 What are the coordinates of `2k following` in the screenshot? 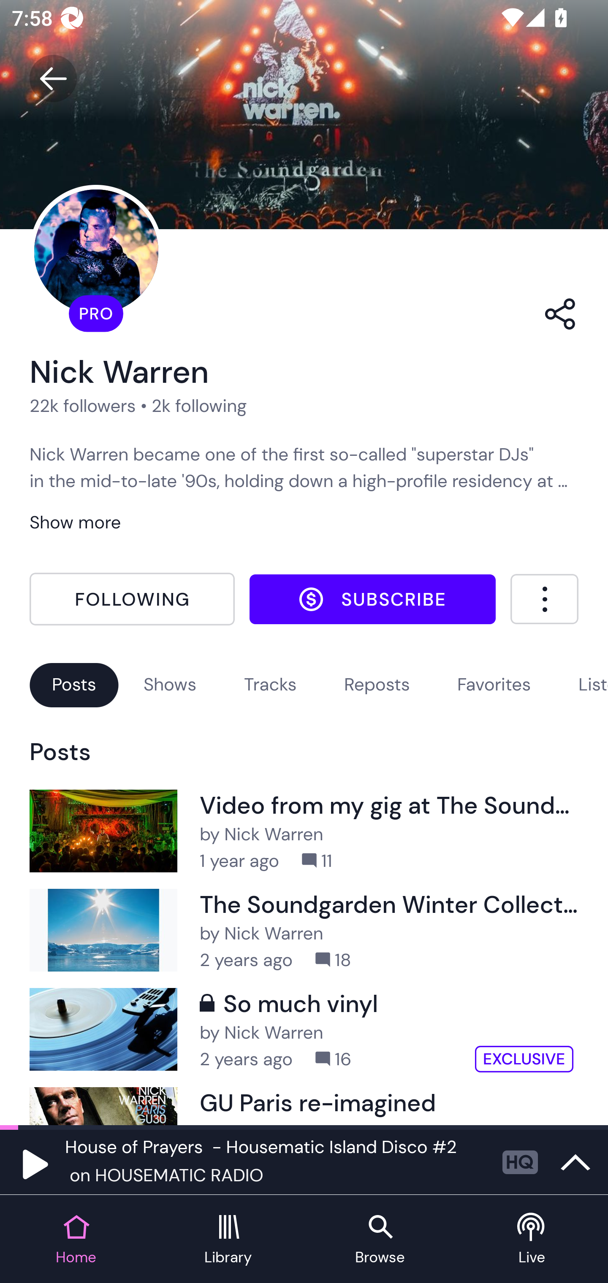 It's located at (199, 406).